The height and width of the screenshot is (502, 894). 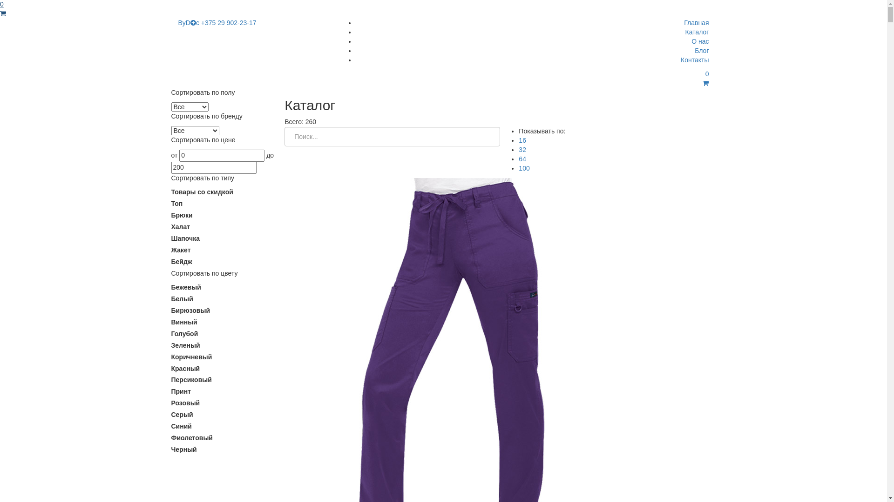 I want to click on ByDc, so click(x=188, y=23).